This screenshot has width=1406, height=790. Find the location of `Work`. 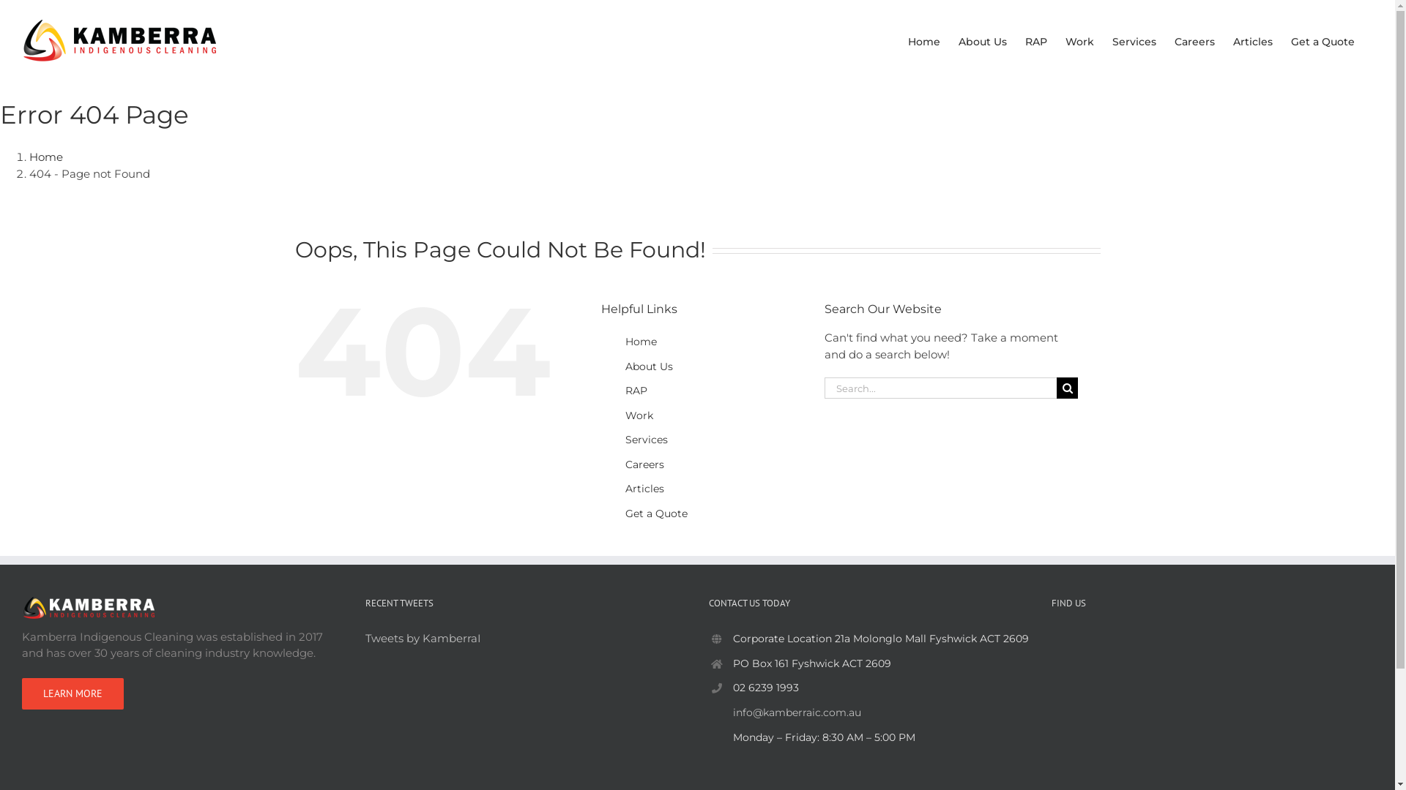

Work is located at coordinates (639, 415).